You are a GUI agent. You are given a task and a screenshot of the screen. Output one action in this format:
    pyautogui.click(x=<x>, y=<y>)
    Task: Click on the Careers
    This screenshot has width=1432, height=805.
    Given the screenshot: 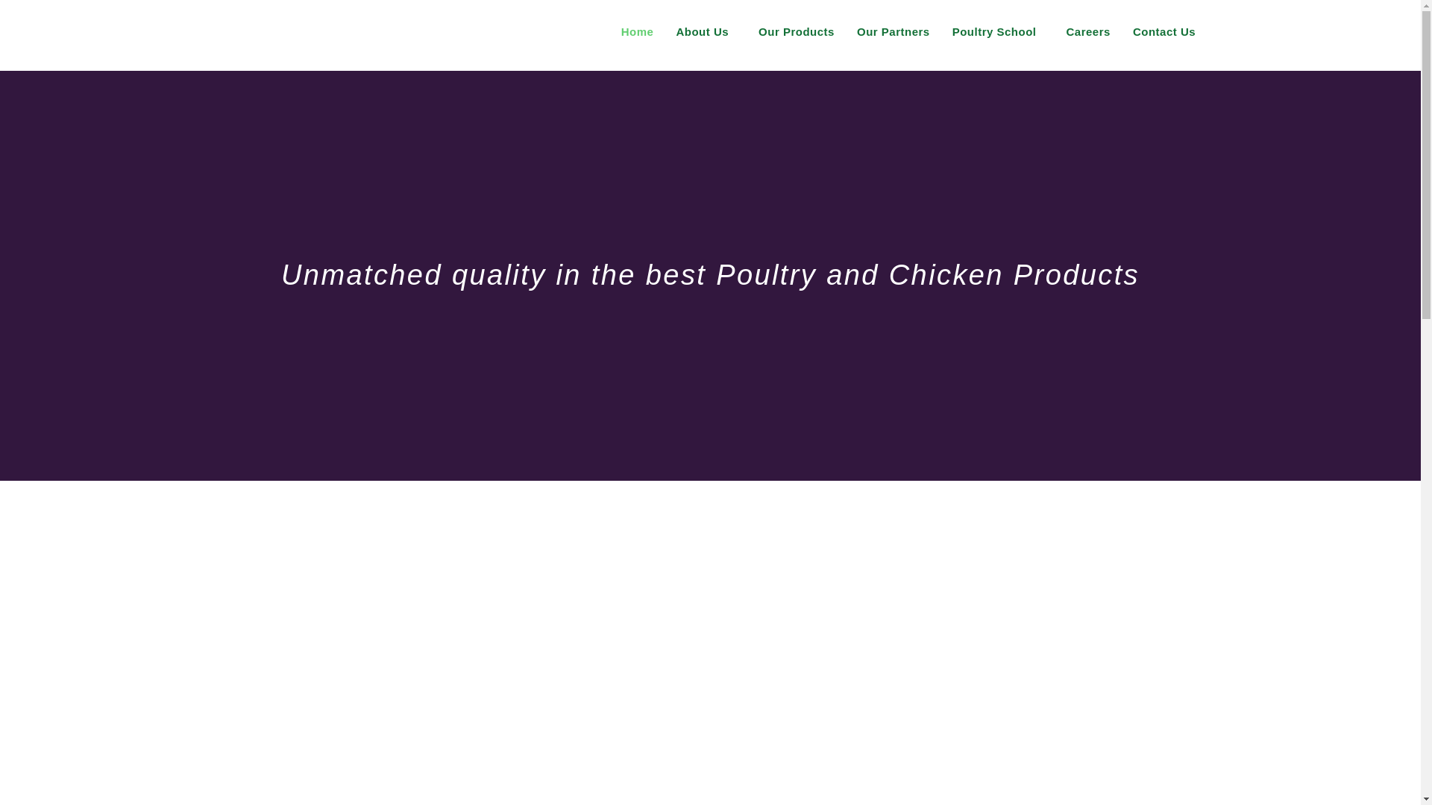 What is the action you would take?
    pyautogui.click(x=1088, y=31)
    